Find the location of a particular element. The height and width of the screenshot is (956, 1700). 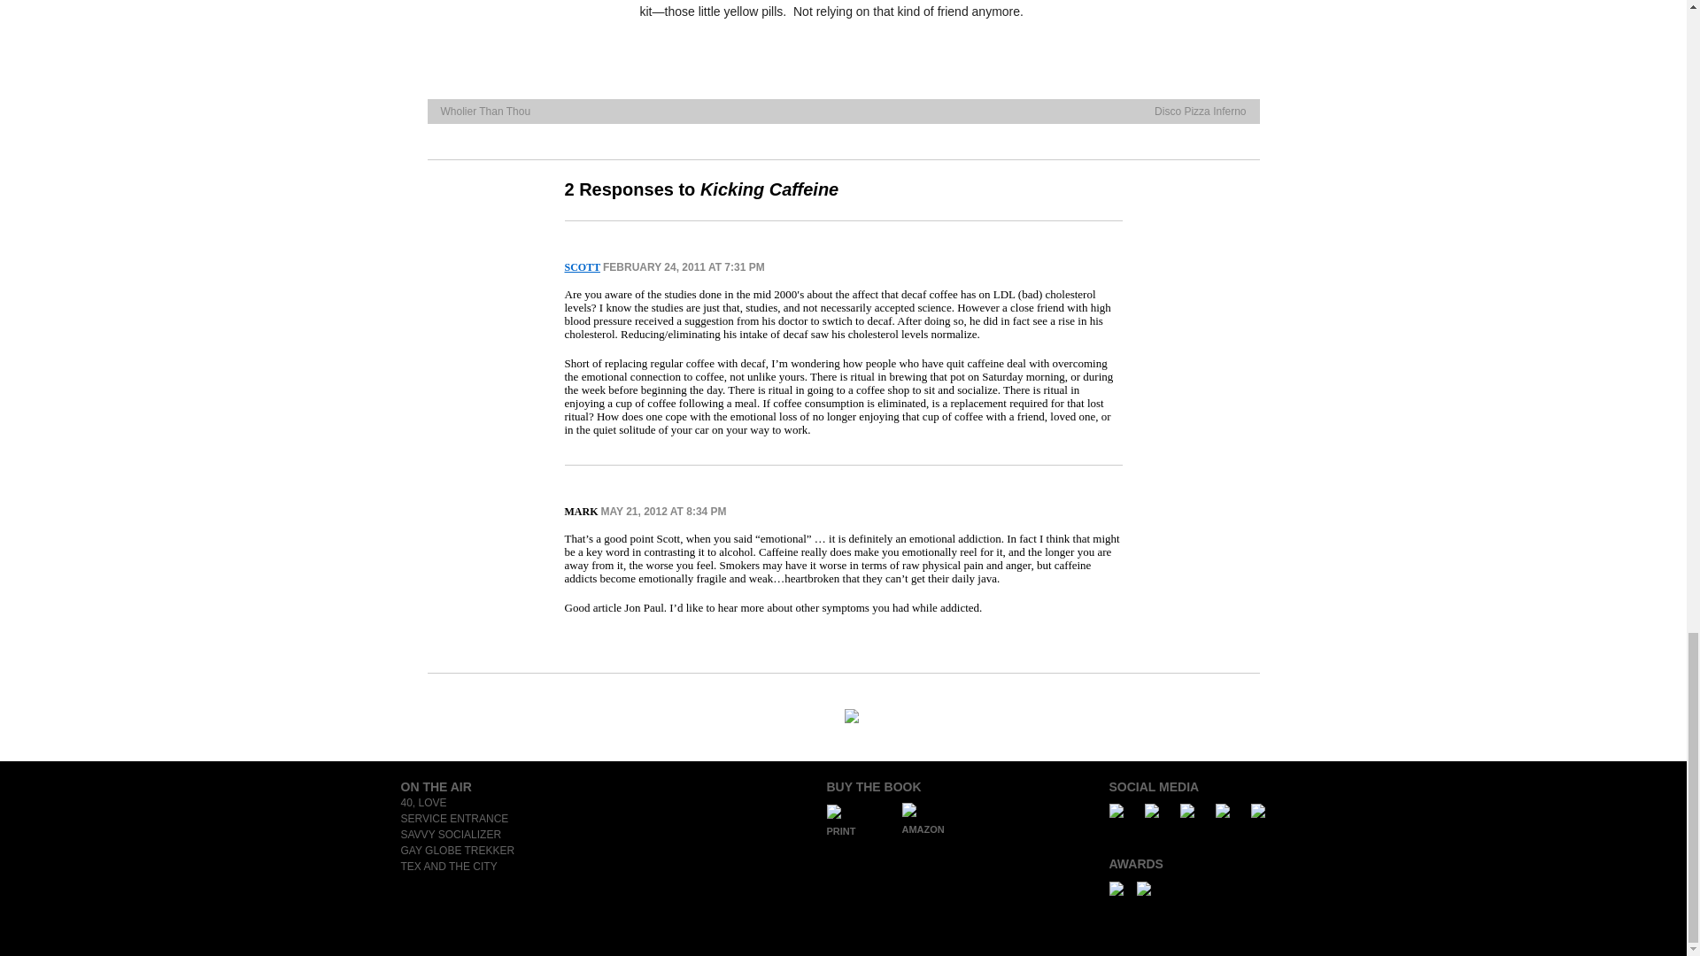

GAY GLOBE TREKKER is located at coordinates (457, 850).